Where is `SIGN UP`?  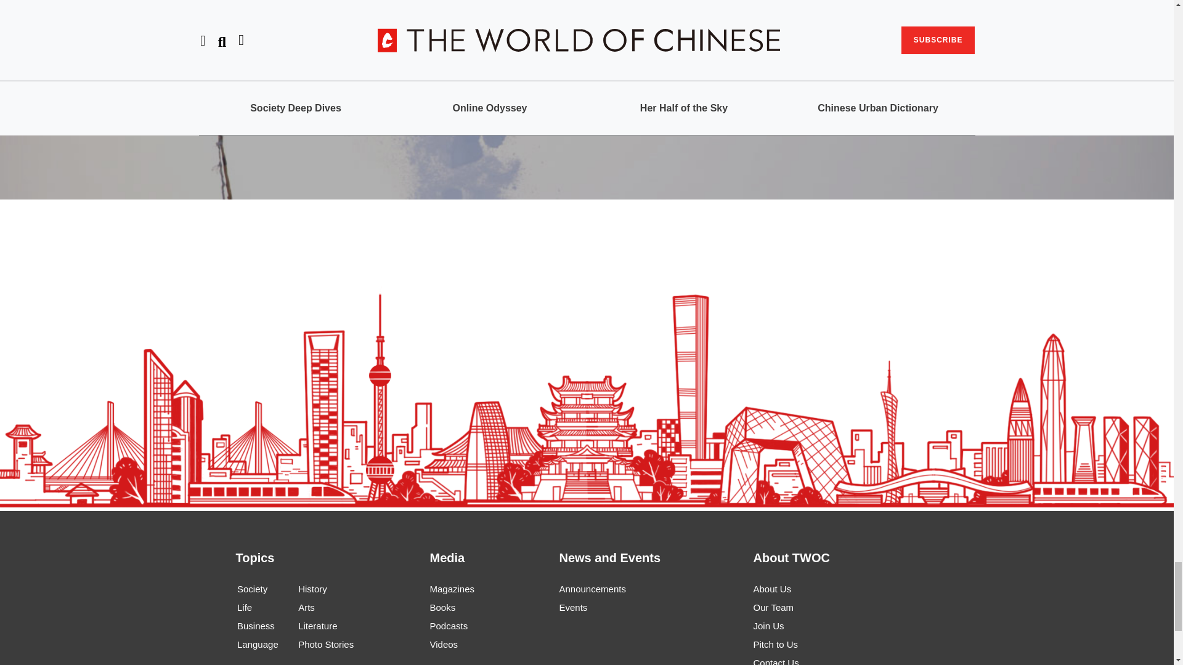
SIGN UP is located at coordinates (704, 53).